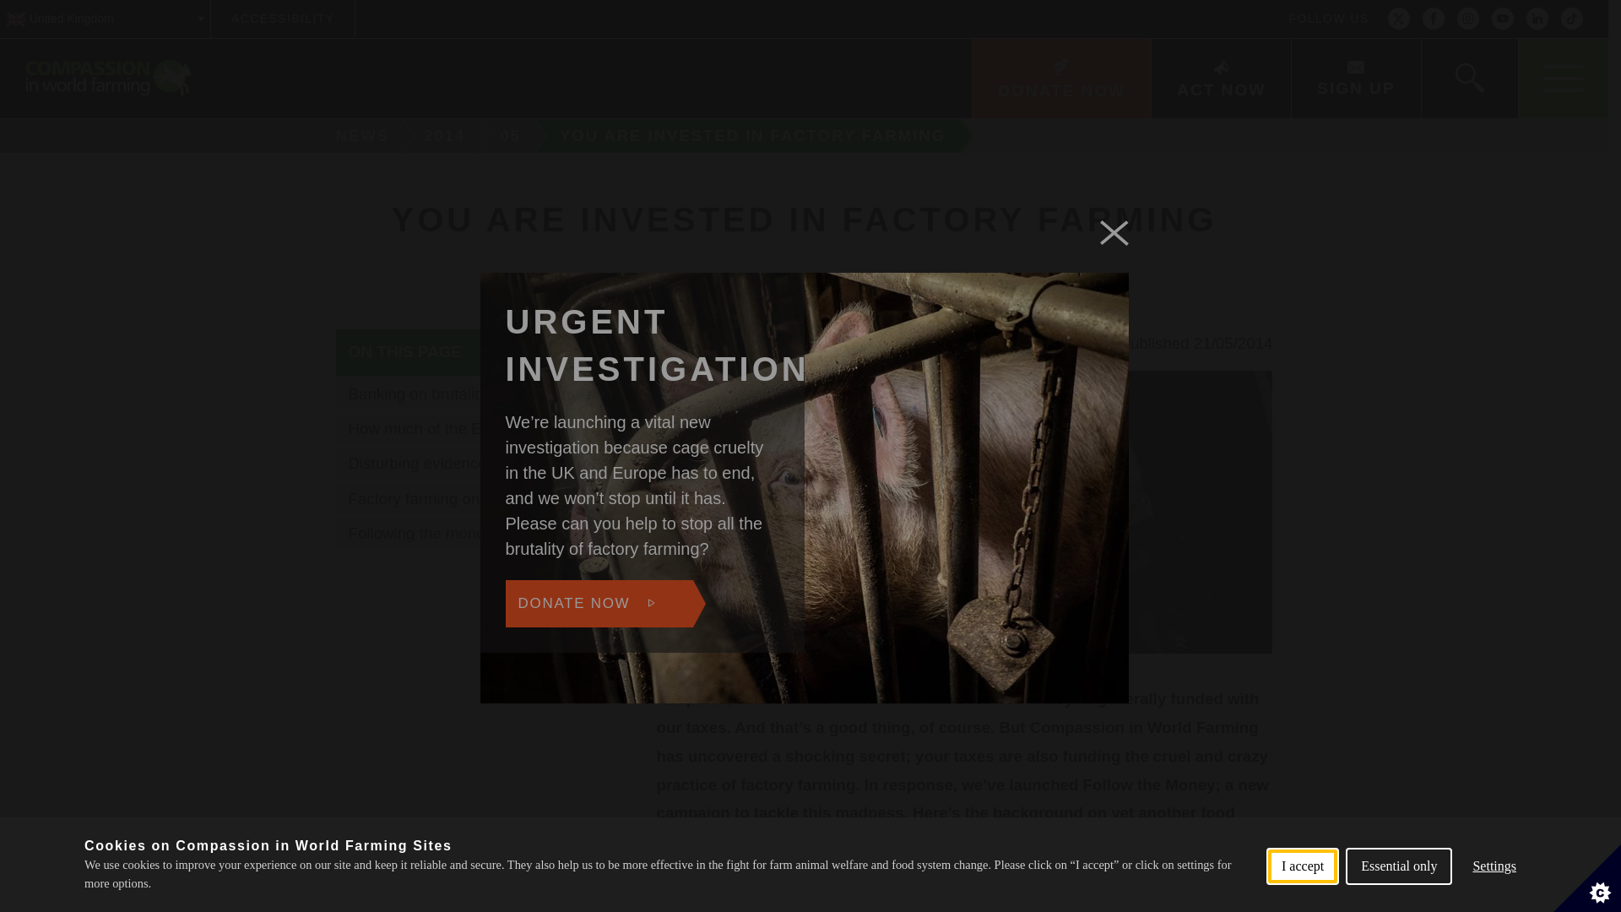  What do you see at coordinates (1302, 904) in the screenshot?
I see `I accept` at bounding box center [1302, 904].